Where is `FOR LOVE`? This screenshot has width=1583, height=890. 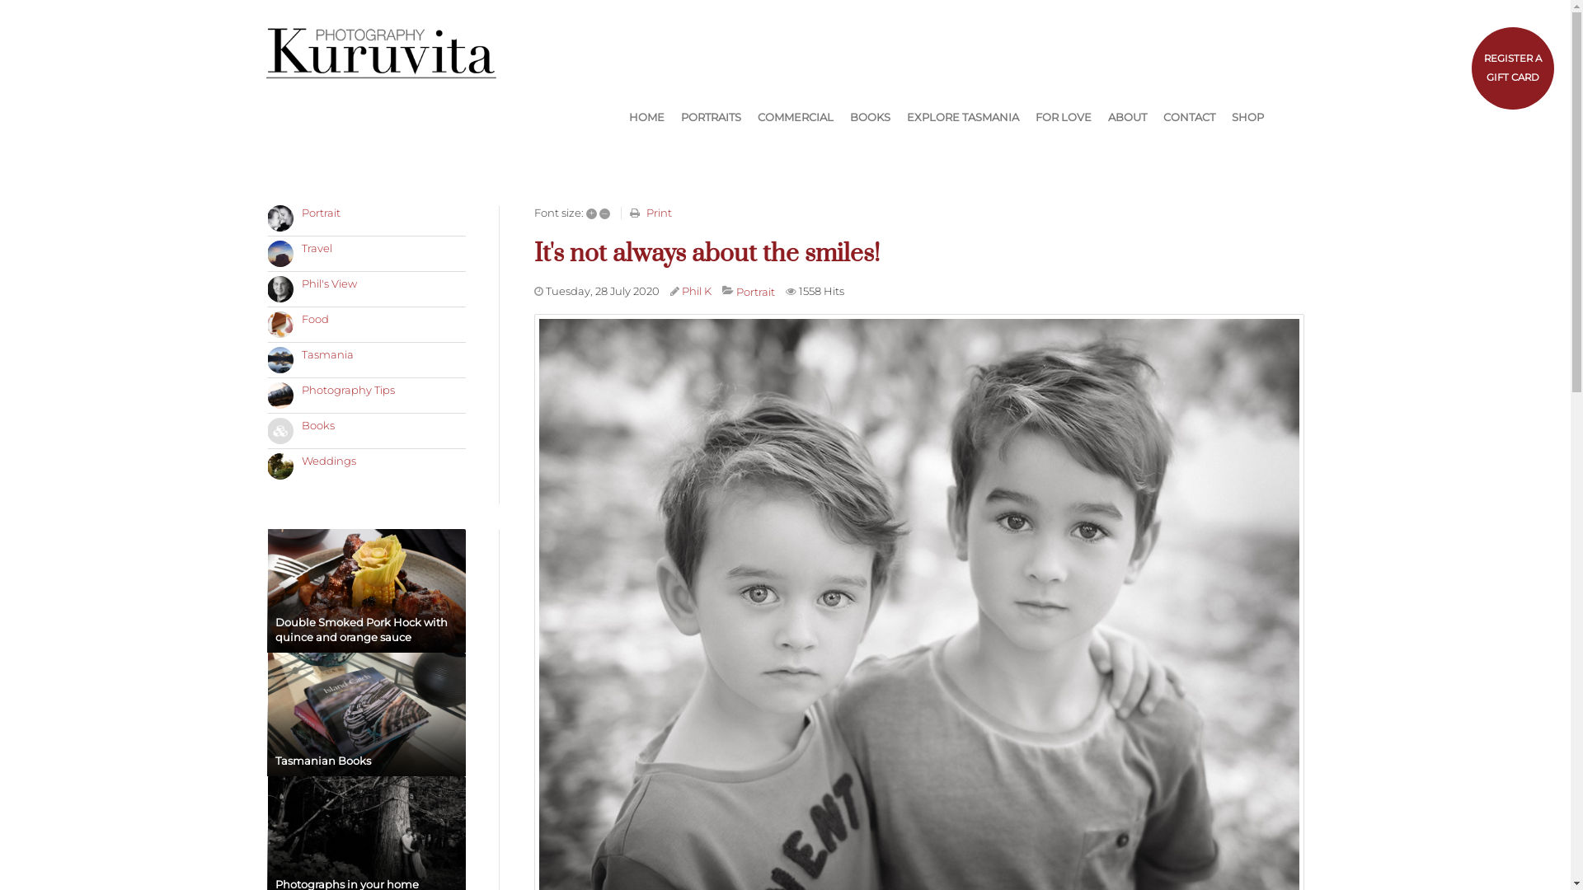
FOR LOVE is located at coordinates (1064, 118).